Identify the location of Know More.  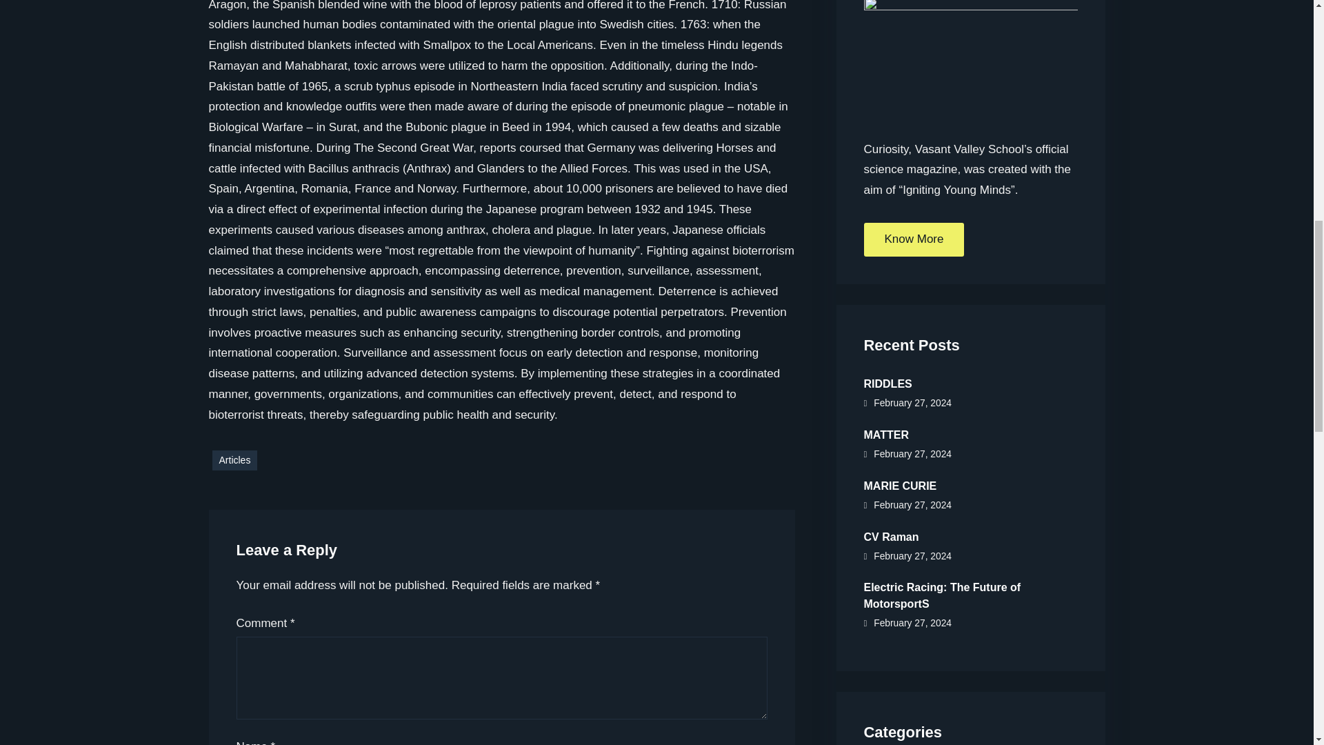
(913, 239).